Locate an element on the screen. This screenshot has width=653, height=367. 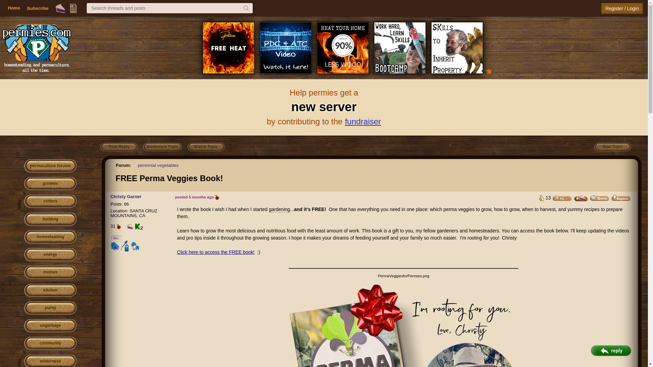
permaculture is located at coordinates (36, 47).